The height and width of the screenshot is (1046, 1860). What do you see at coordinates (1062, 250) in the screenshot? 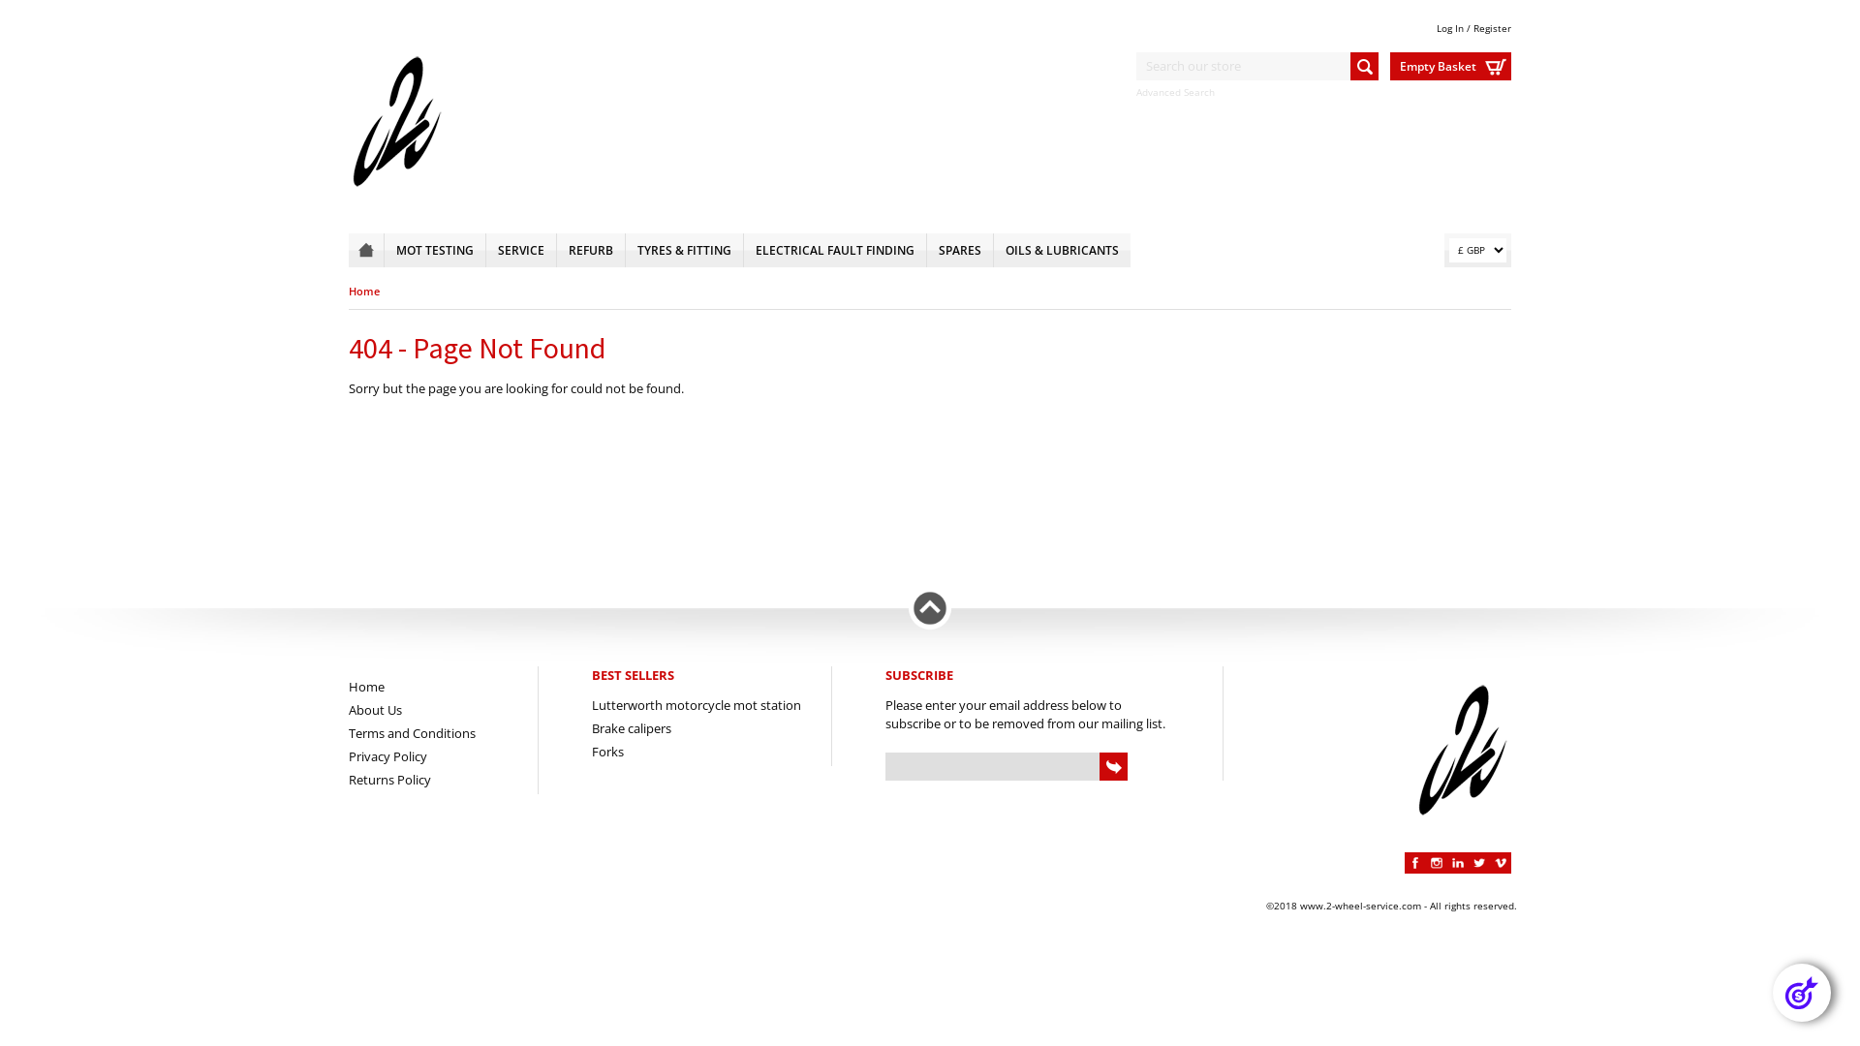
I see `OILS & LUBRICANTS` at bounding box center [1062, 250].